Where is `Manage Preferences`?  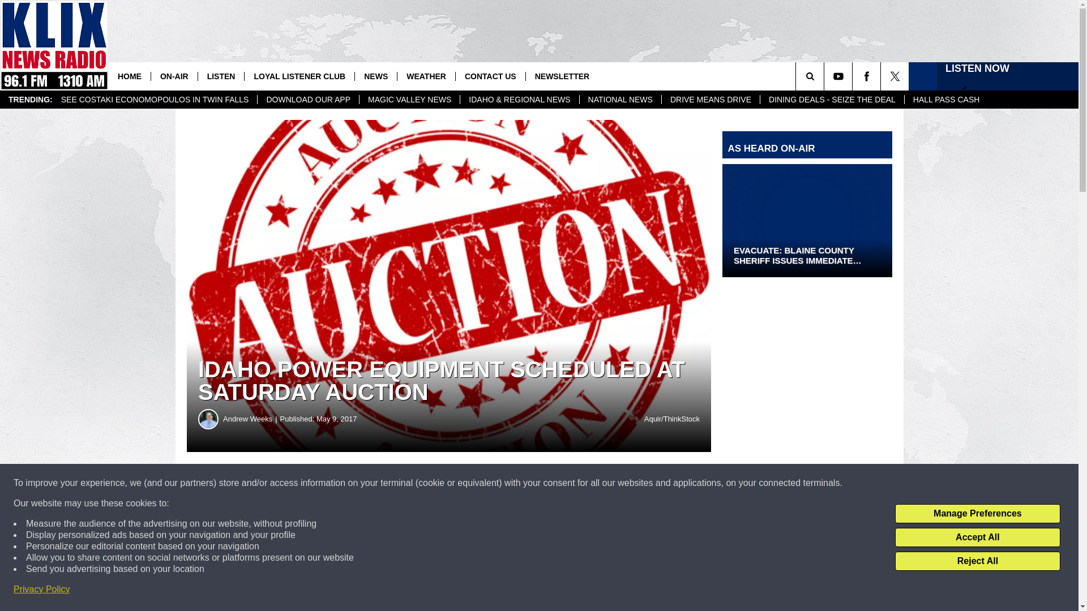
Manage Preferences is located at coordinates (977, 514).